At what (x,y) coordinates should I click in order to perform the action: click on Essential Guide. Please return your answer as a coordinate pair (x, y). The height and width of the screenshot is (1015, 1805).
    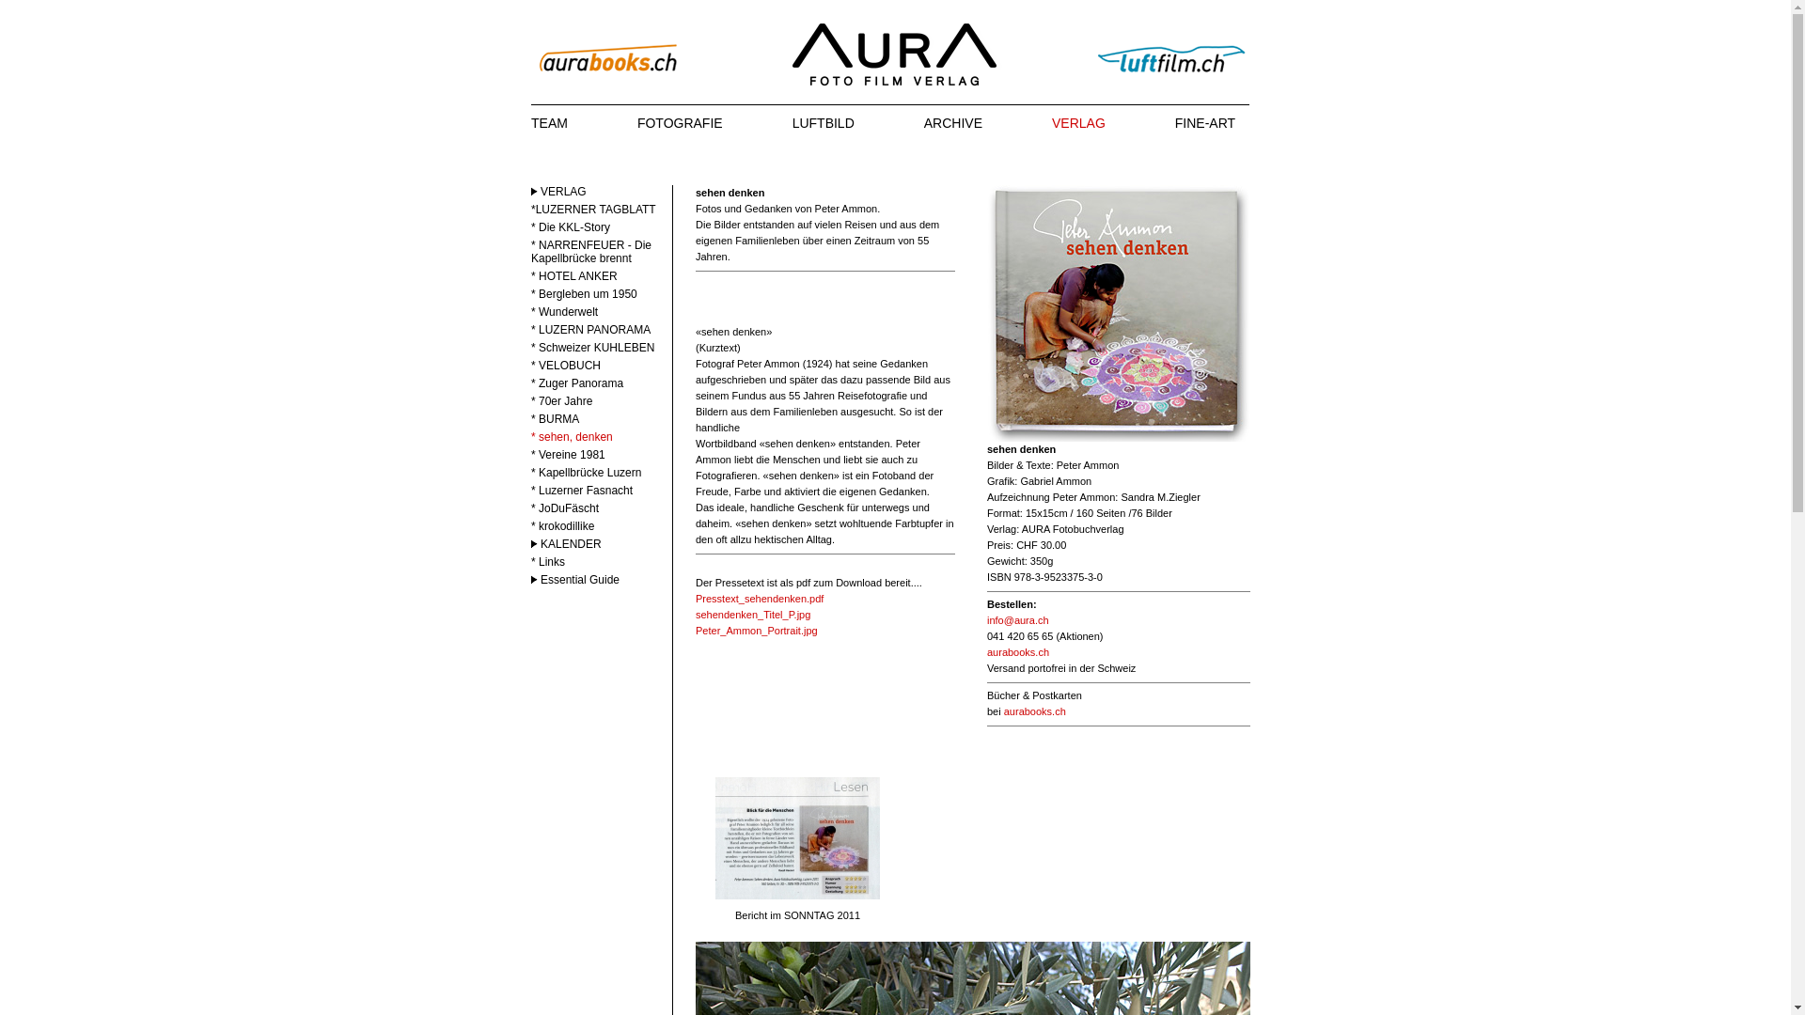
    Looking at the image, I should click on (575, 579).